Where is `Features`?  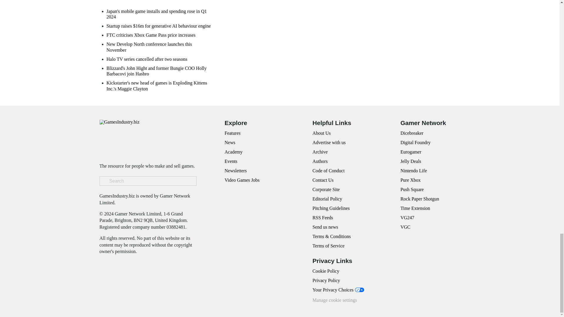
Features is located at coordinates (232, 133).